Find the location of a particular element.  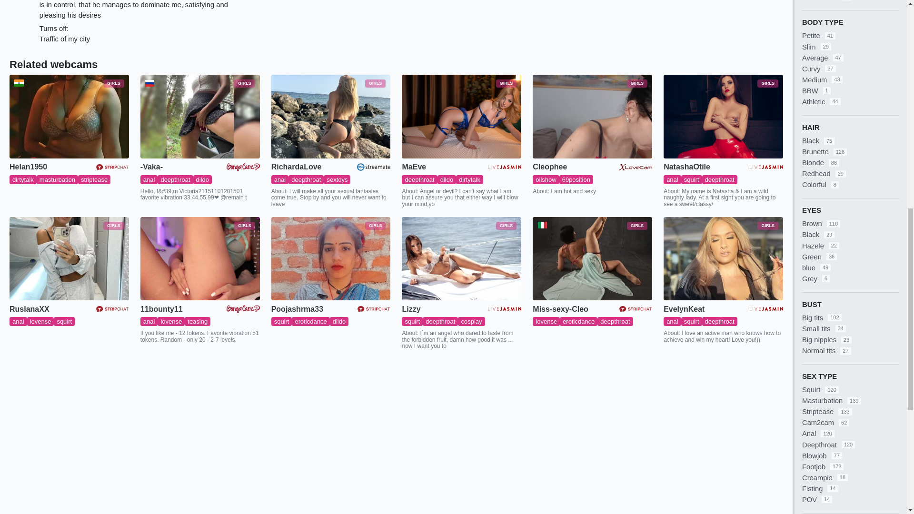

EvelynKeatLive Webcam is located at coordinates (723, 258).